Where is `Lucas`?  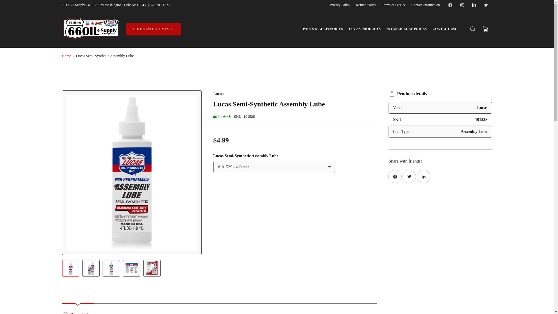 Lucas is located at coordinates (218, 94).